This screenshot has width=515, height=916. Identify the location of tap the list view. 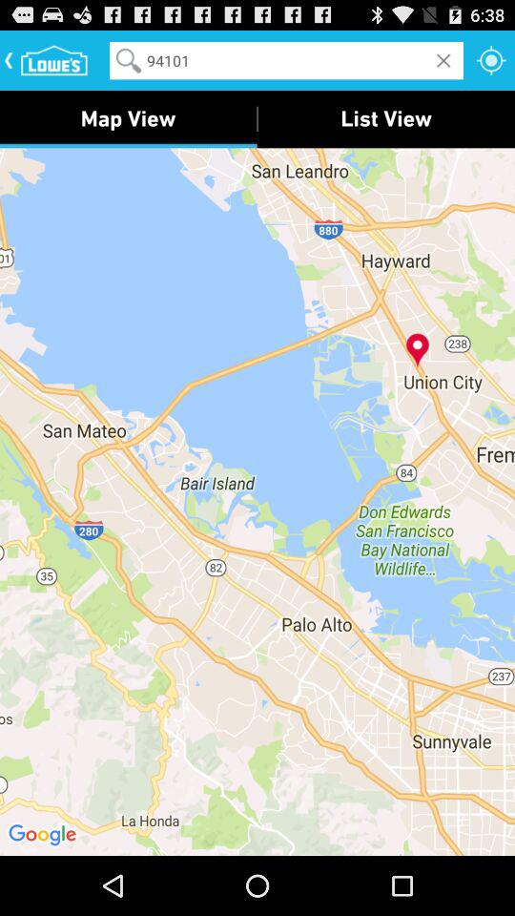
(386, 118).